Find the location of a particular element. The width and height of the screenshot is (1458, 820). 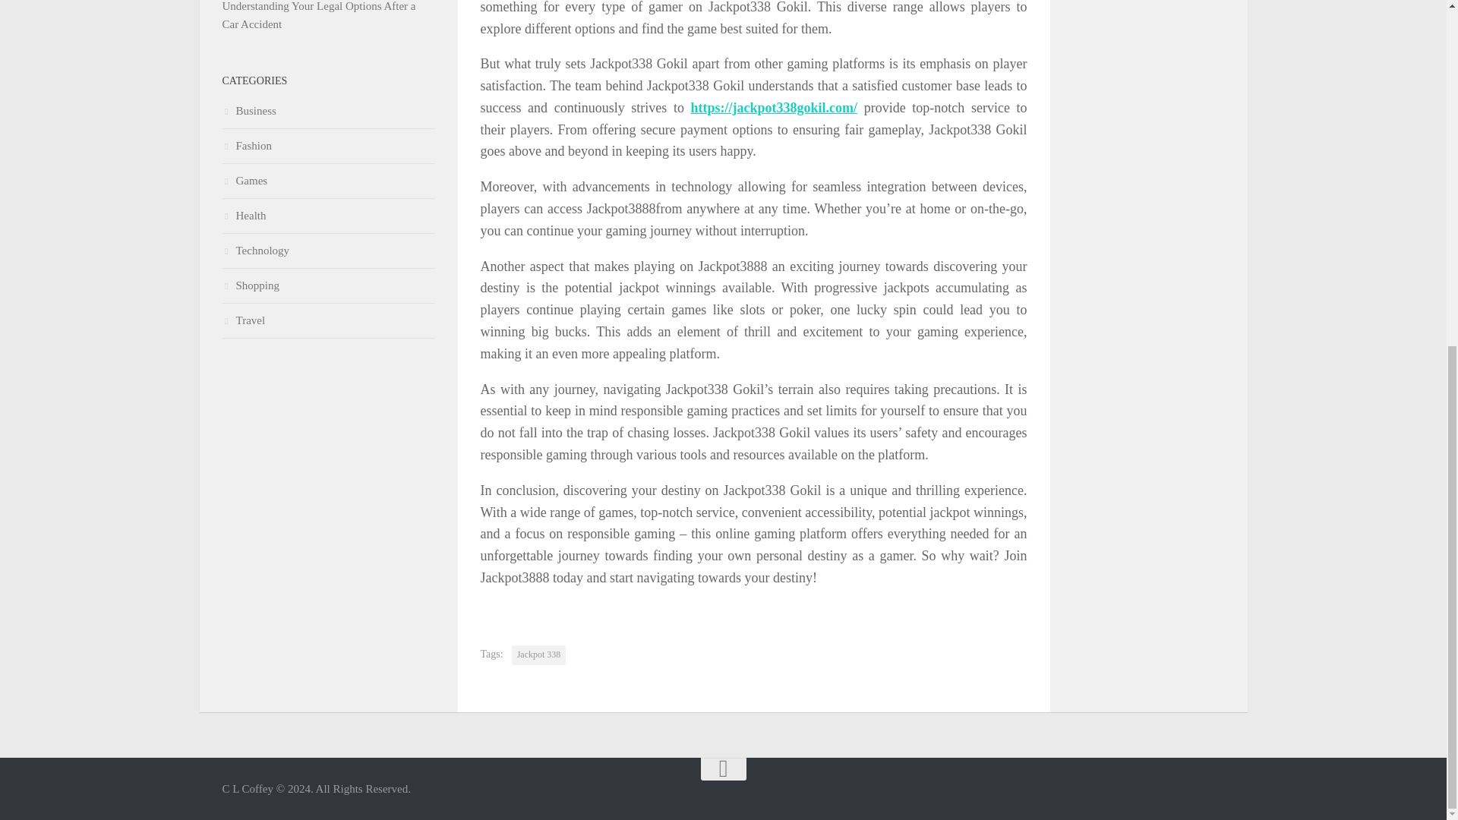

Technology is located at coordinates (328, 251).